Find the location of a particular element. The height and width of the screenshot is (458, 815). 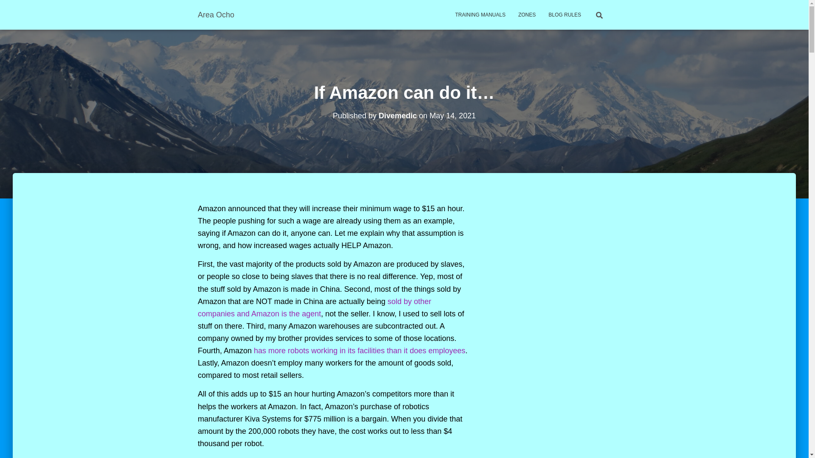

Divemedic is located at coordinates (397, 115).